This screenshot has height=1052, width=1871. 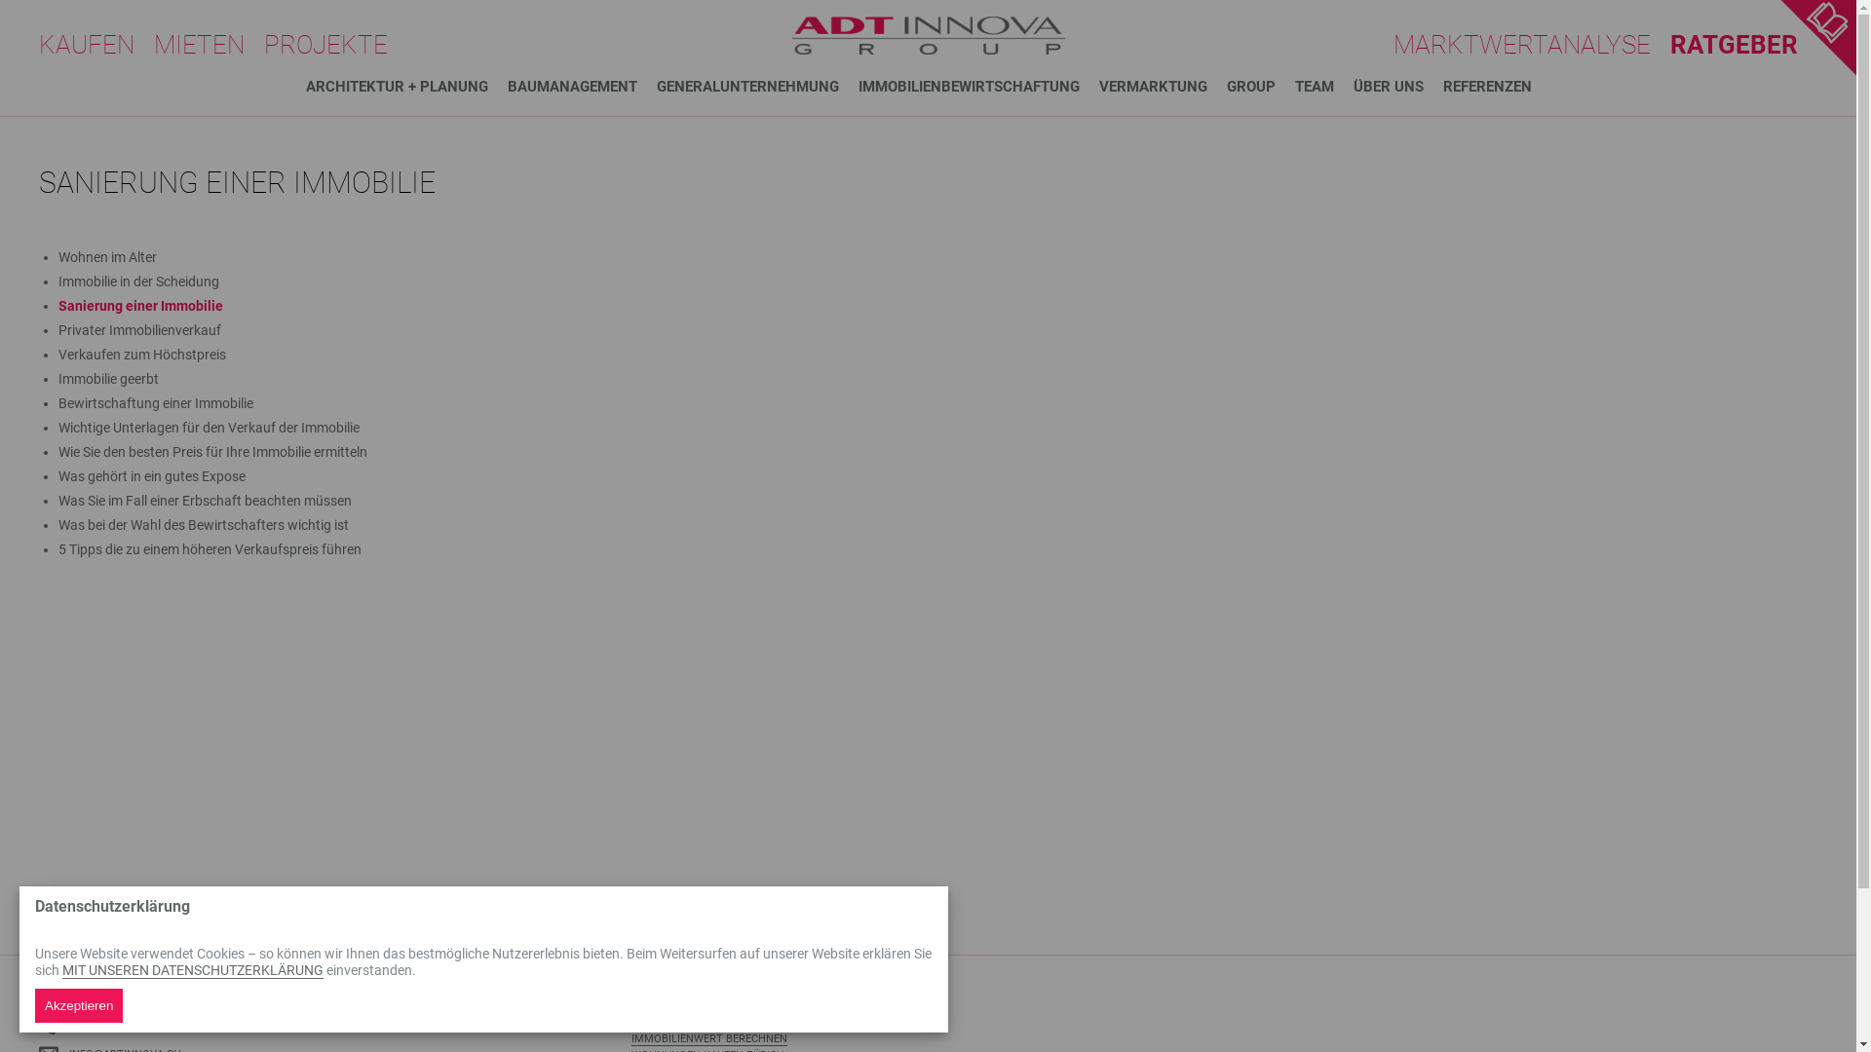 What do you see at coordinates (107, 257) in the screenshot?
I see `Wohnen im Alter` at bounding box center [107, 257].